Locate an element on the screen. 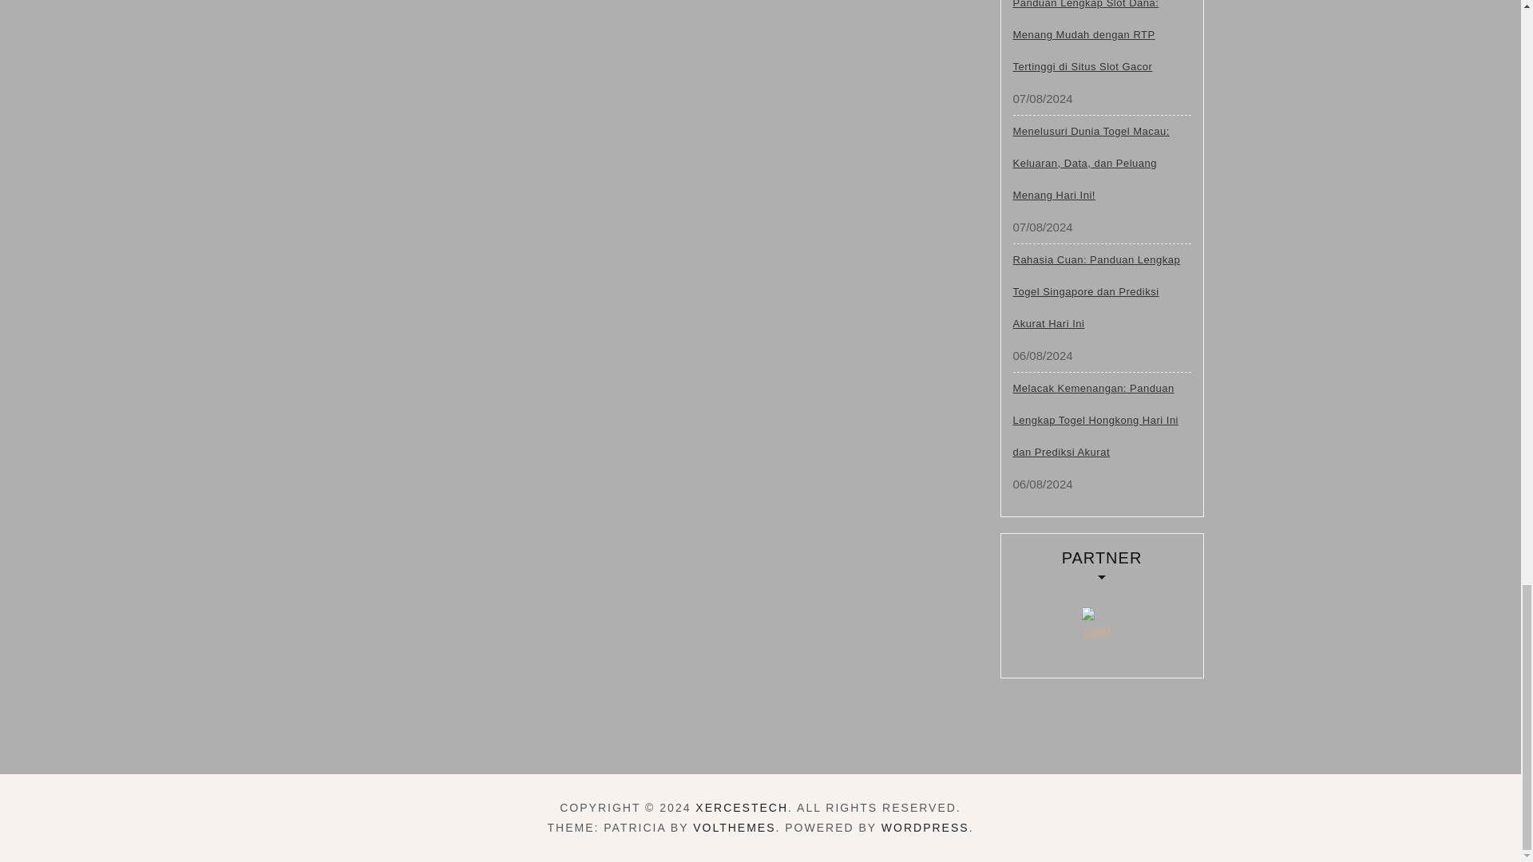 Image resolution: width=1533 pixels, height=862 pixels. VolThemes is located at coordinates (734, 828).